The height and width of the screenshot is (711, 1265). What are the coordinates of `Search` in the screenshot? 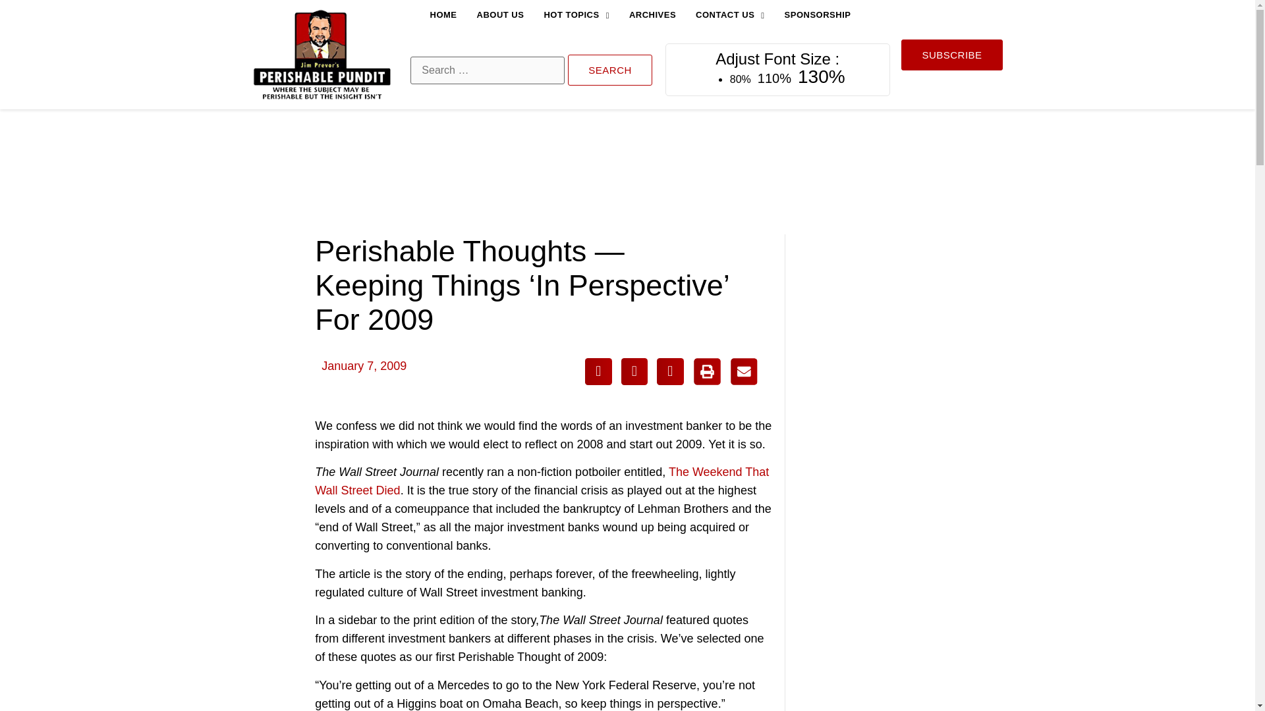 It's located at (610, 69).